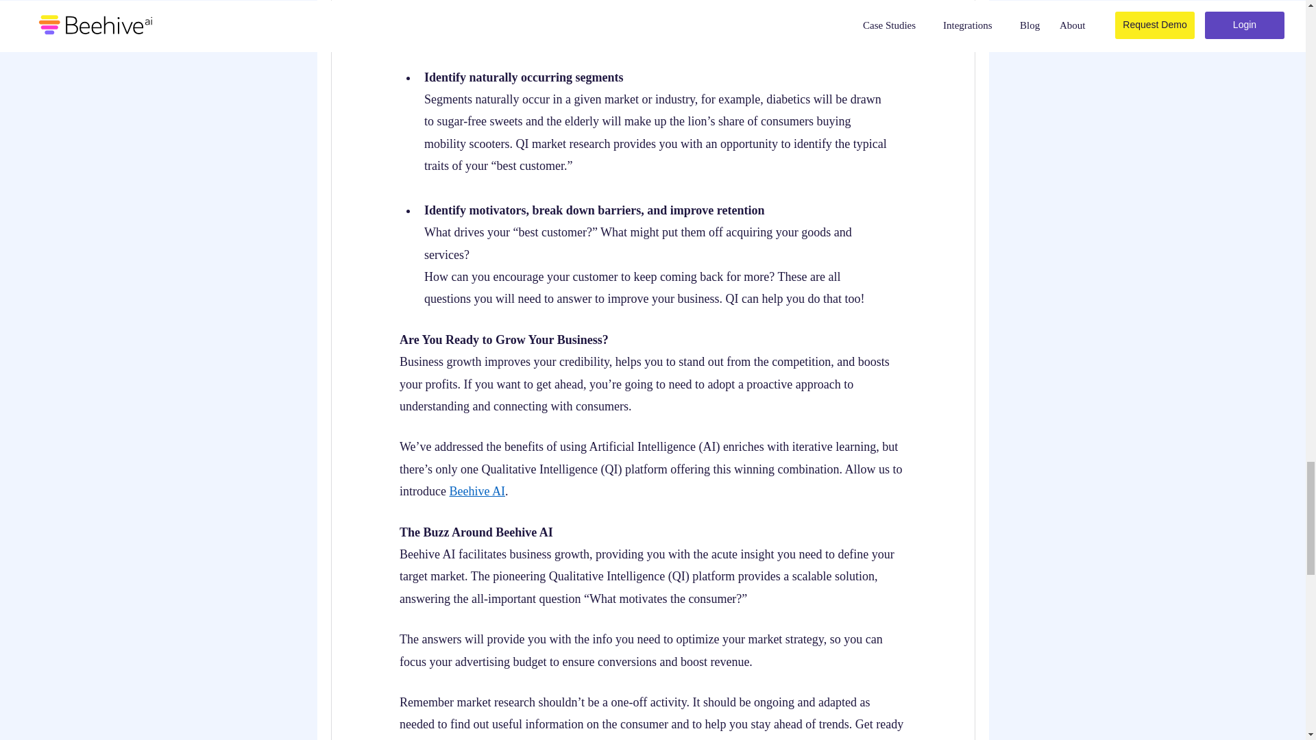  I want to click on Beehive AI, so click(476, 491).